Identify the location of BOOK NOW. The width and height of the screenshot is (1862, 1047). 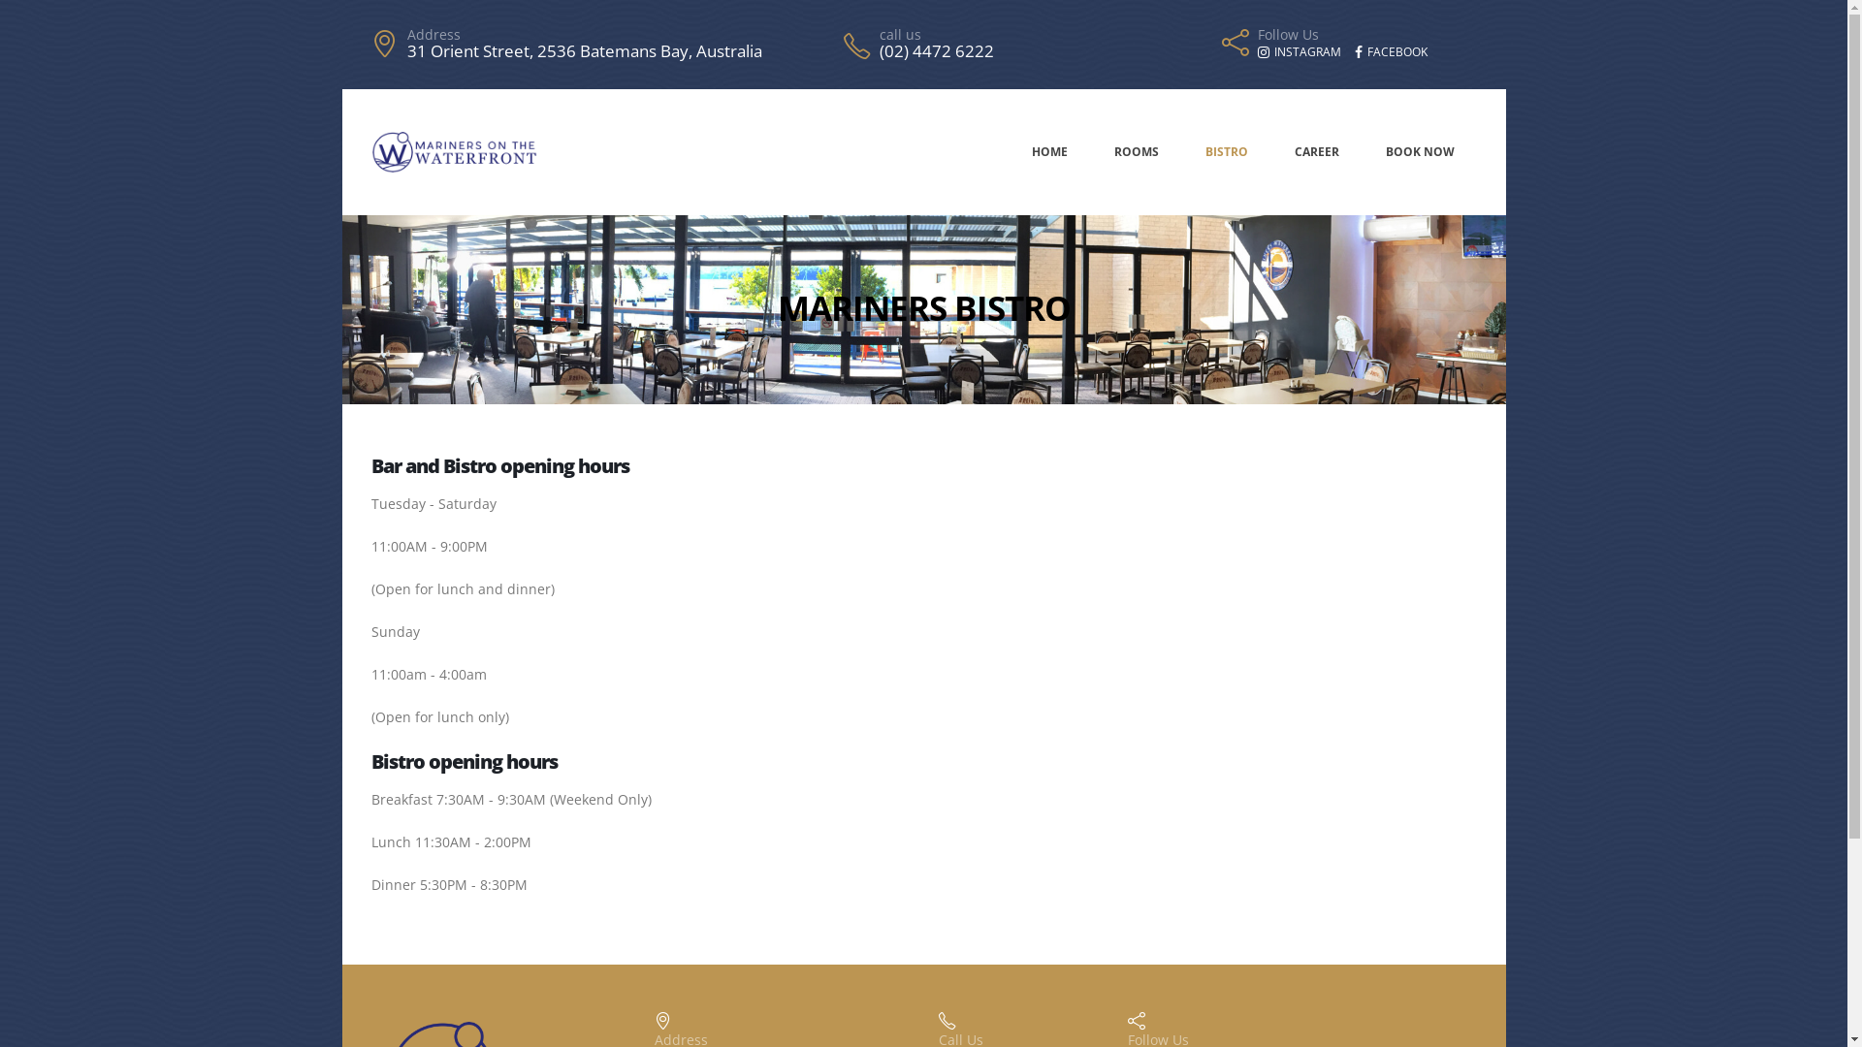
(1420, 152).